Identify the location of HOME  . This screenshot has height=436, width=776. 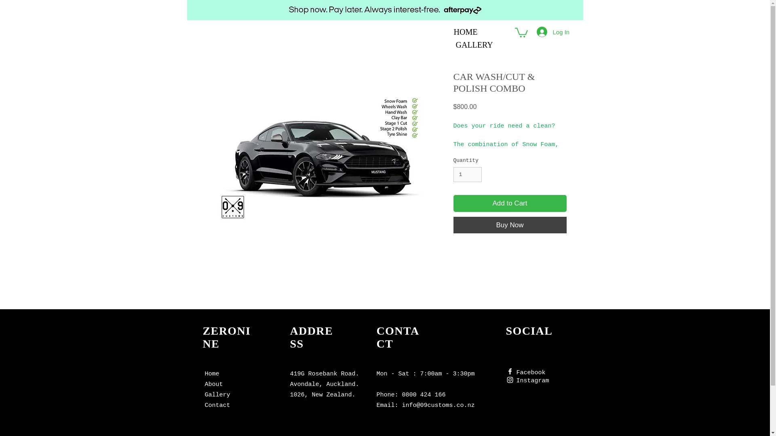
(465, 38).